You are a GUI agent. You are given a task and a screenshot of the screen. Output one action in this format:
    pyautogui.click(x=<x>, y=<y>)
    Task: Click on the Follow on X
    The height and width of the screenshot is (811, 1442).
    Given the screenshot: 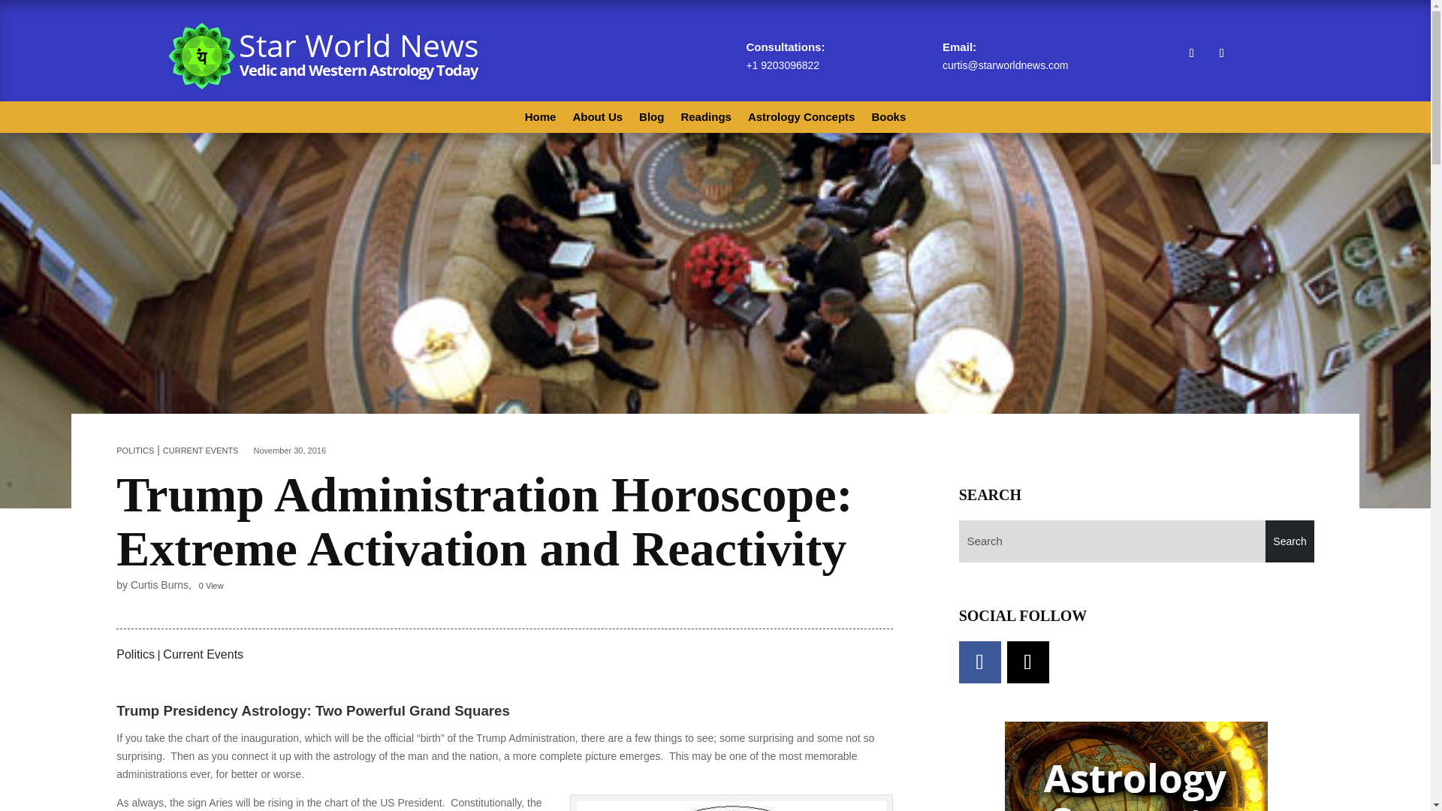 What is the action you would take?
    pyautogui.click(x=1221, y=53)
    